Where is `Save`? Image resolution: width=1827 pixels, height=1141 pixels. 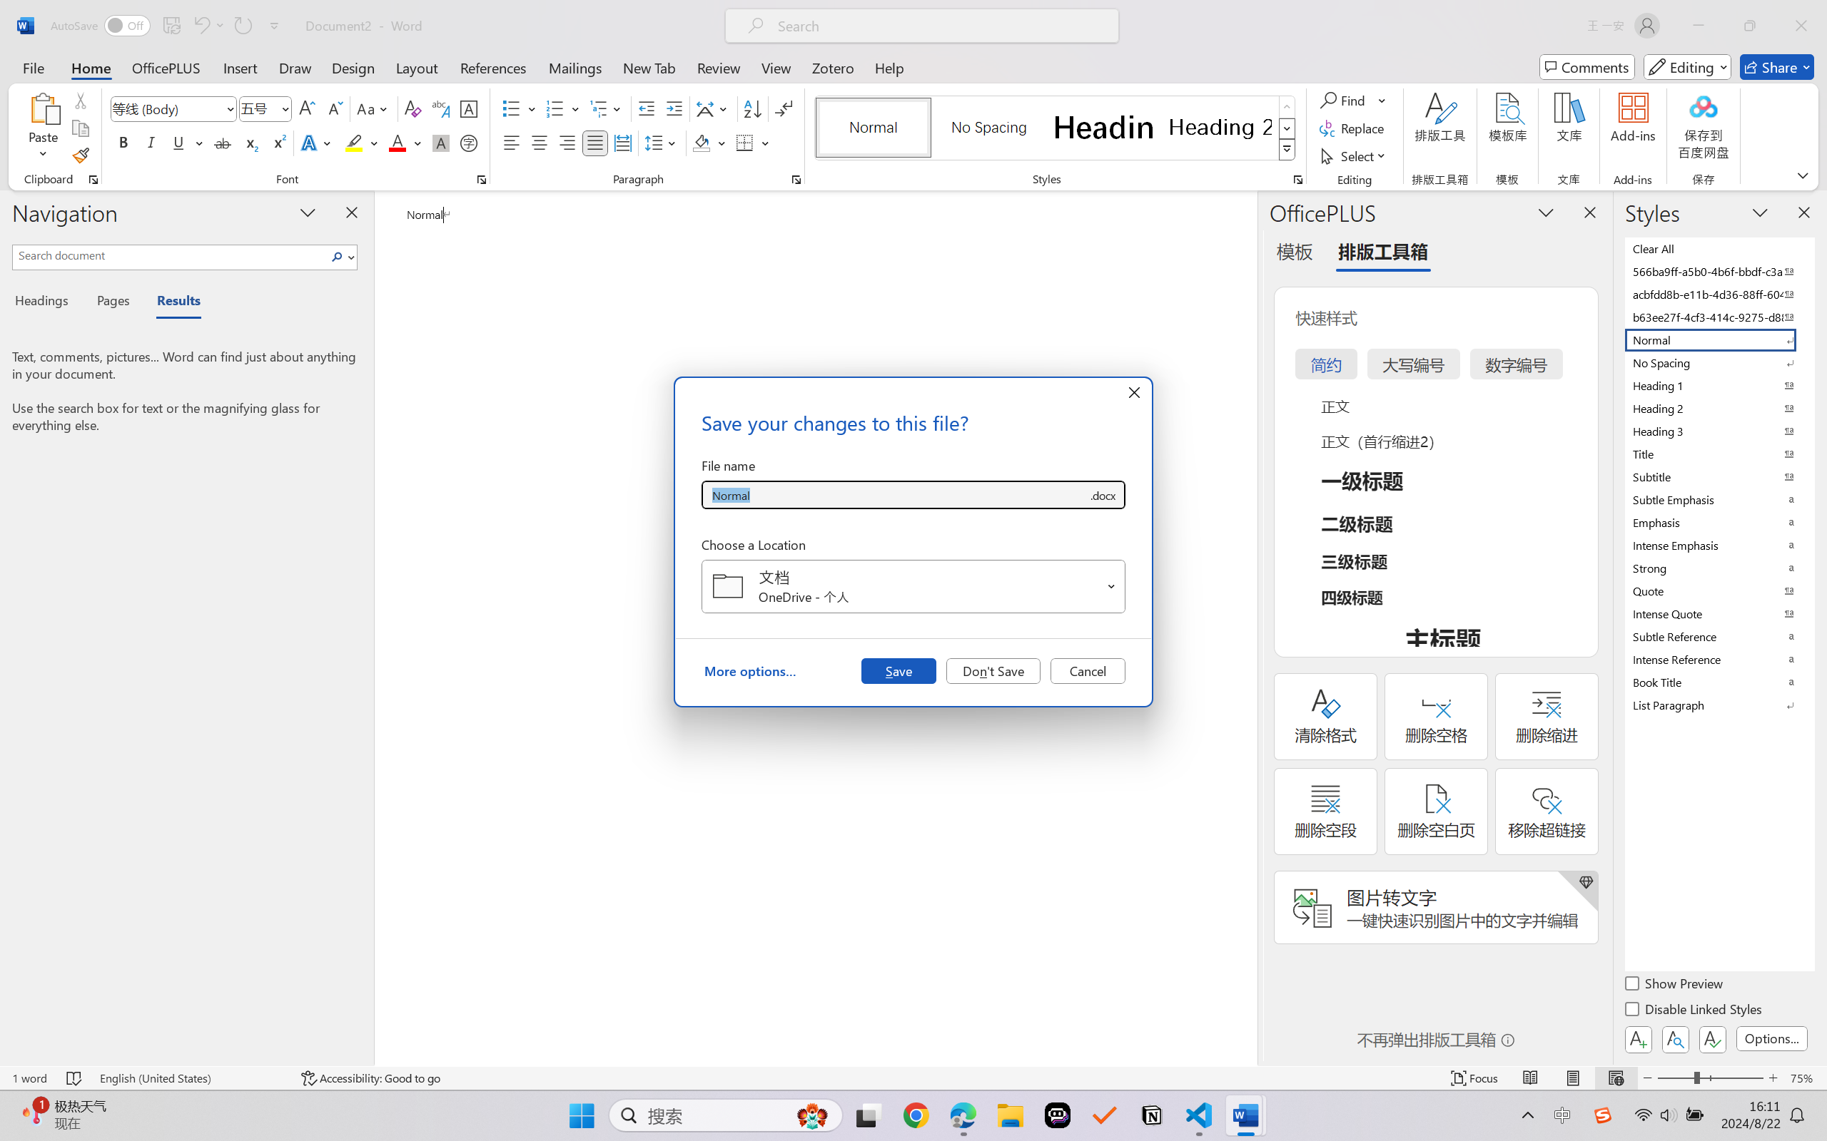
Save is located at coordinates (898, 670).